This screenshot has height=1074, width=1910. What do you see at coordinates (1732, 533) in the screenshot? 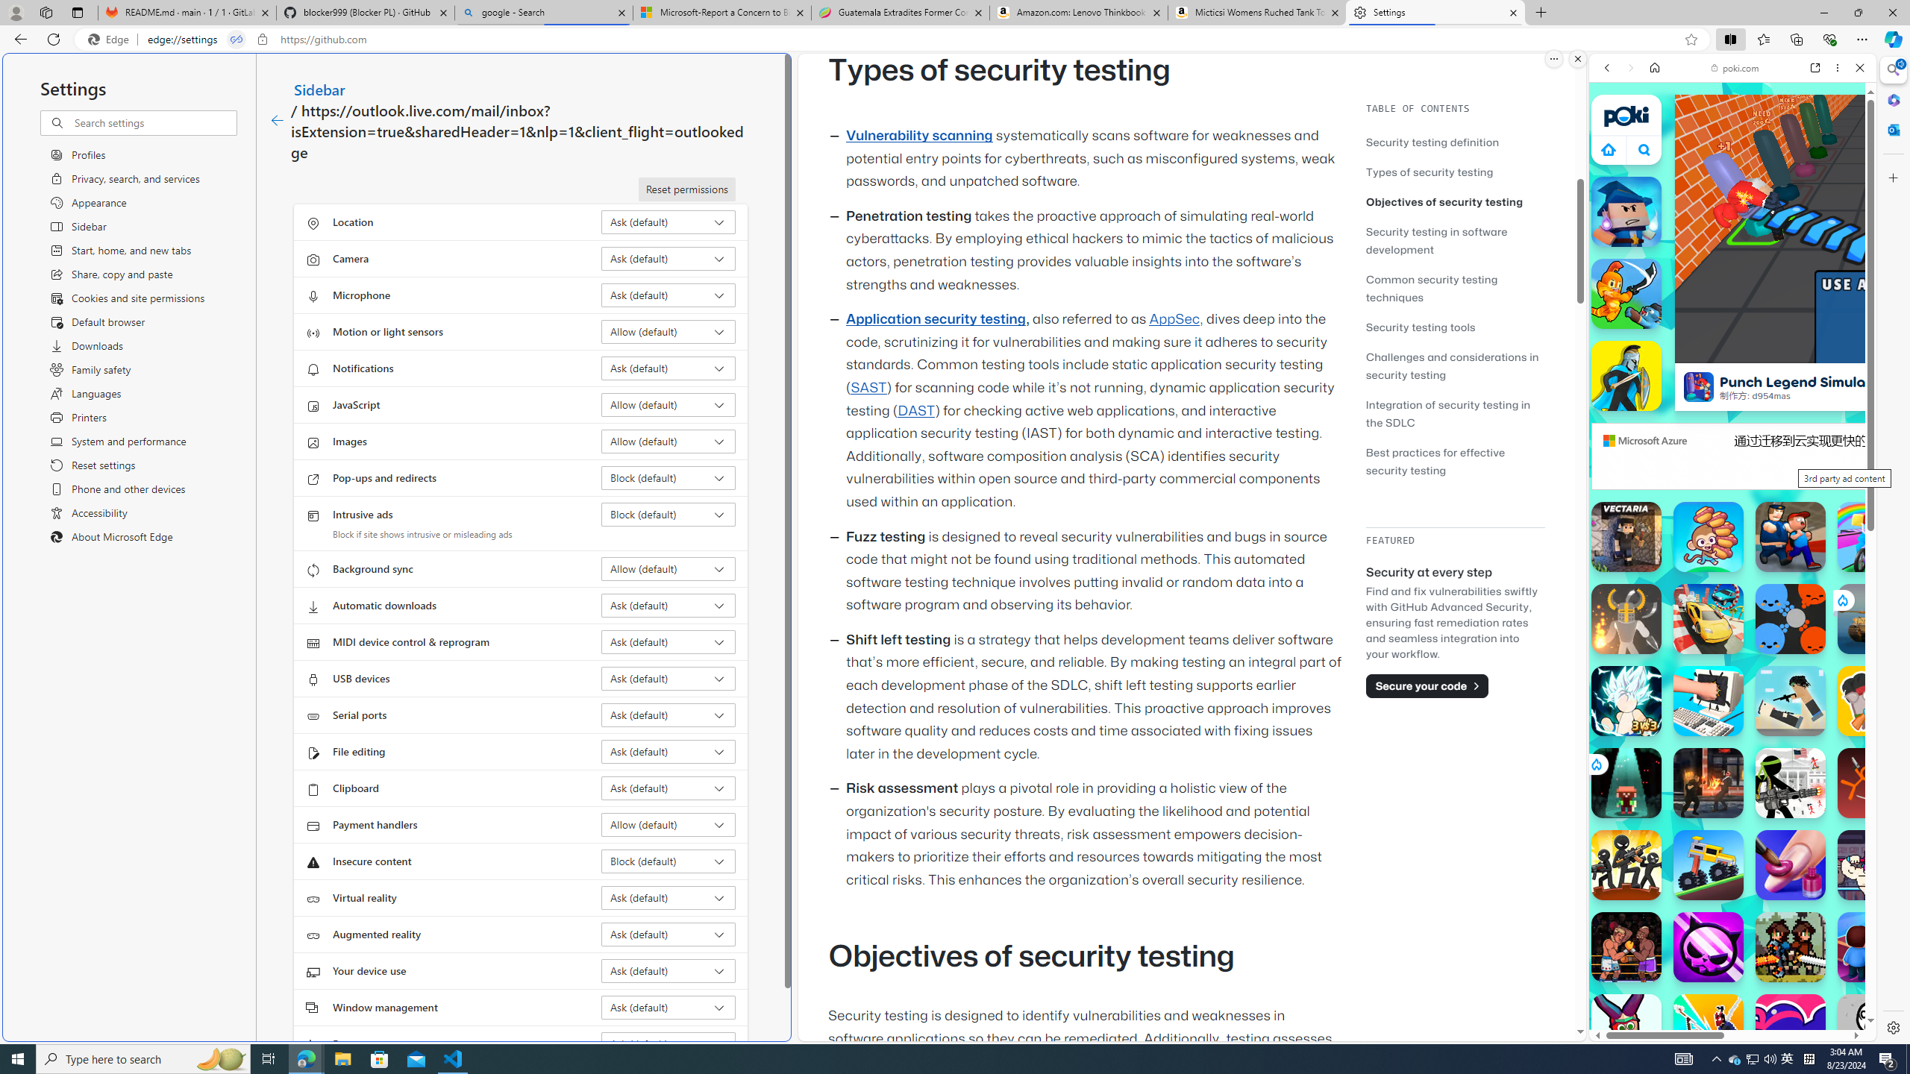
I see `Games for Girls` at bounding box center [1732, 533].